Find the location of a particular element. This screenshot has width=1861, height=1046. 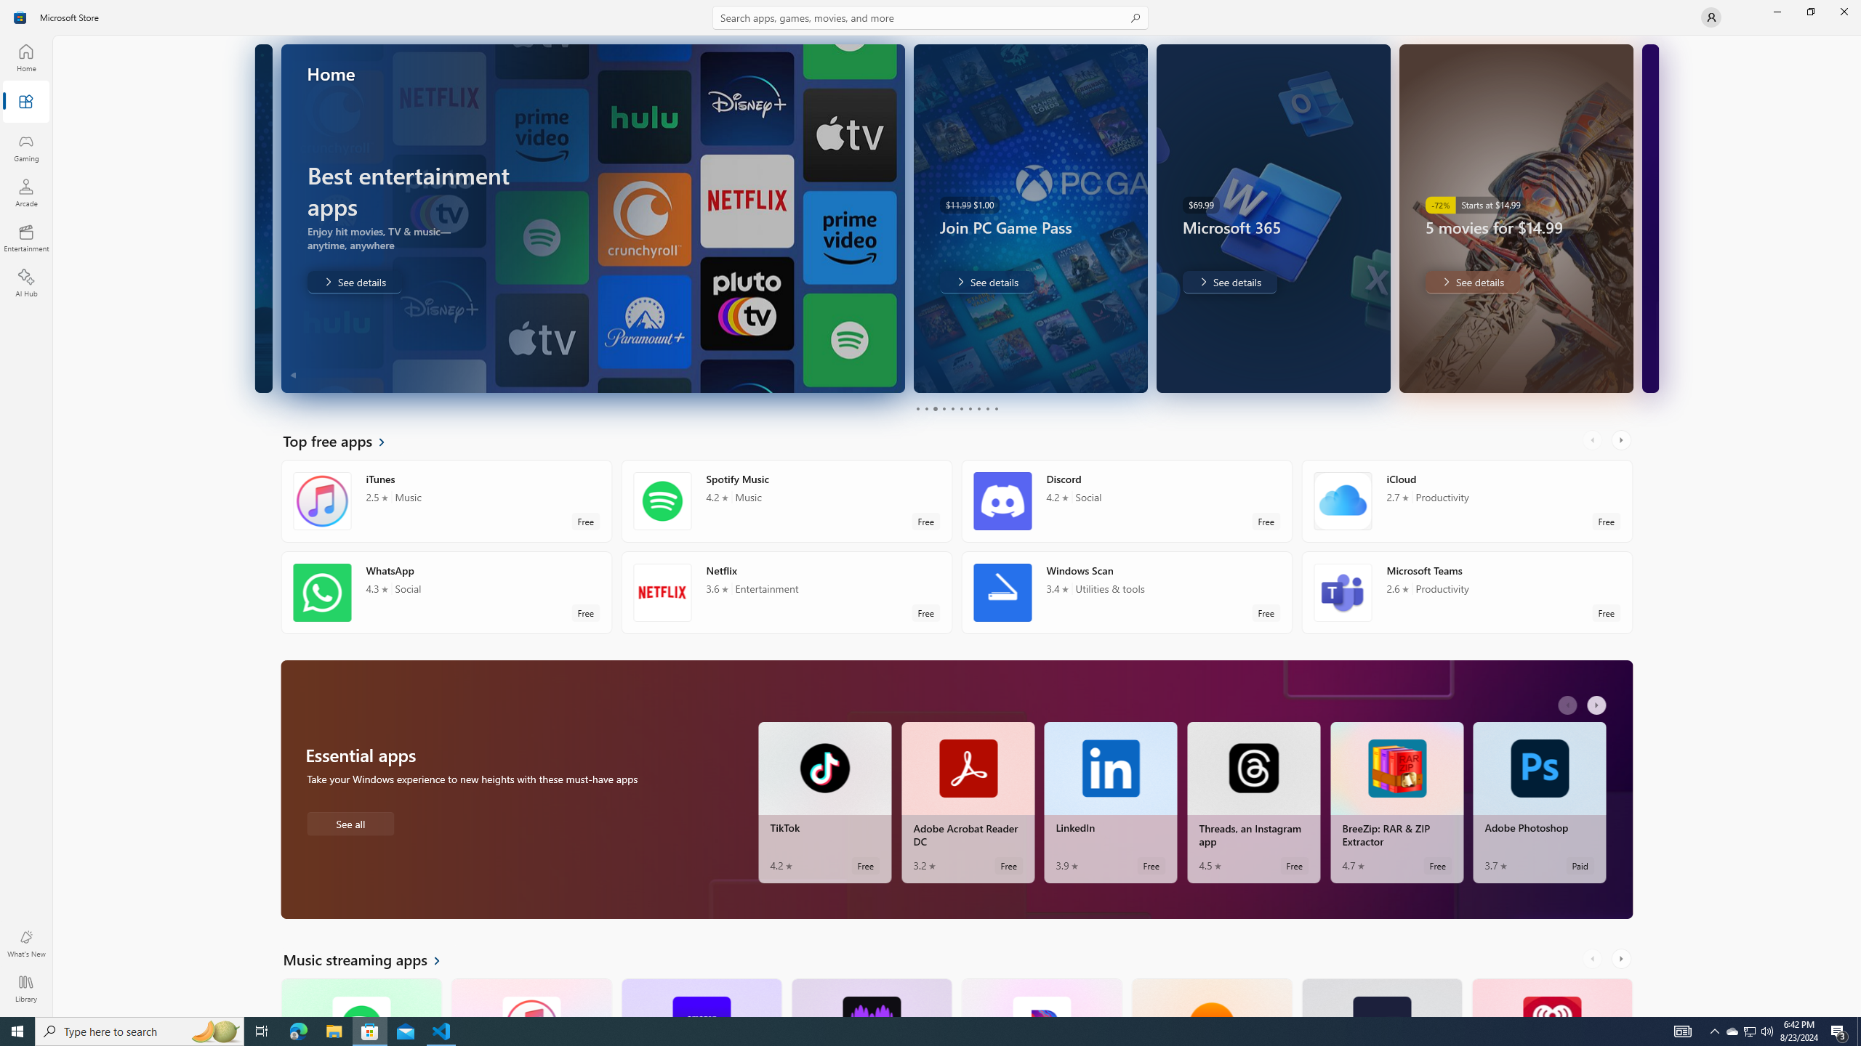

Discord. Average rating of 4.2 out of five stars. Free   is located at coordinates (1127, 501).